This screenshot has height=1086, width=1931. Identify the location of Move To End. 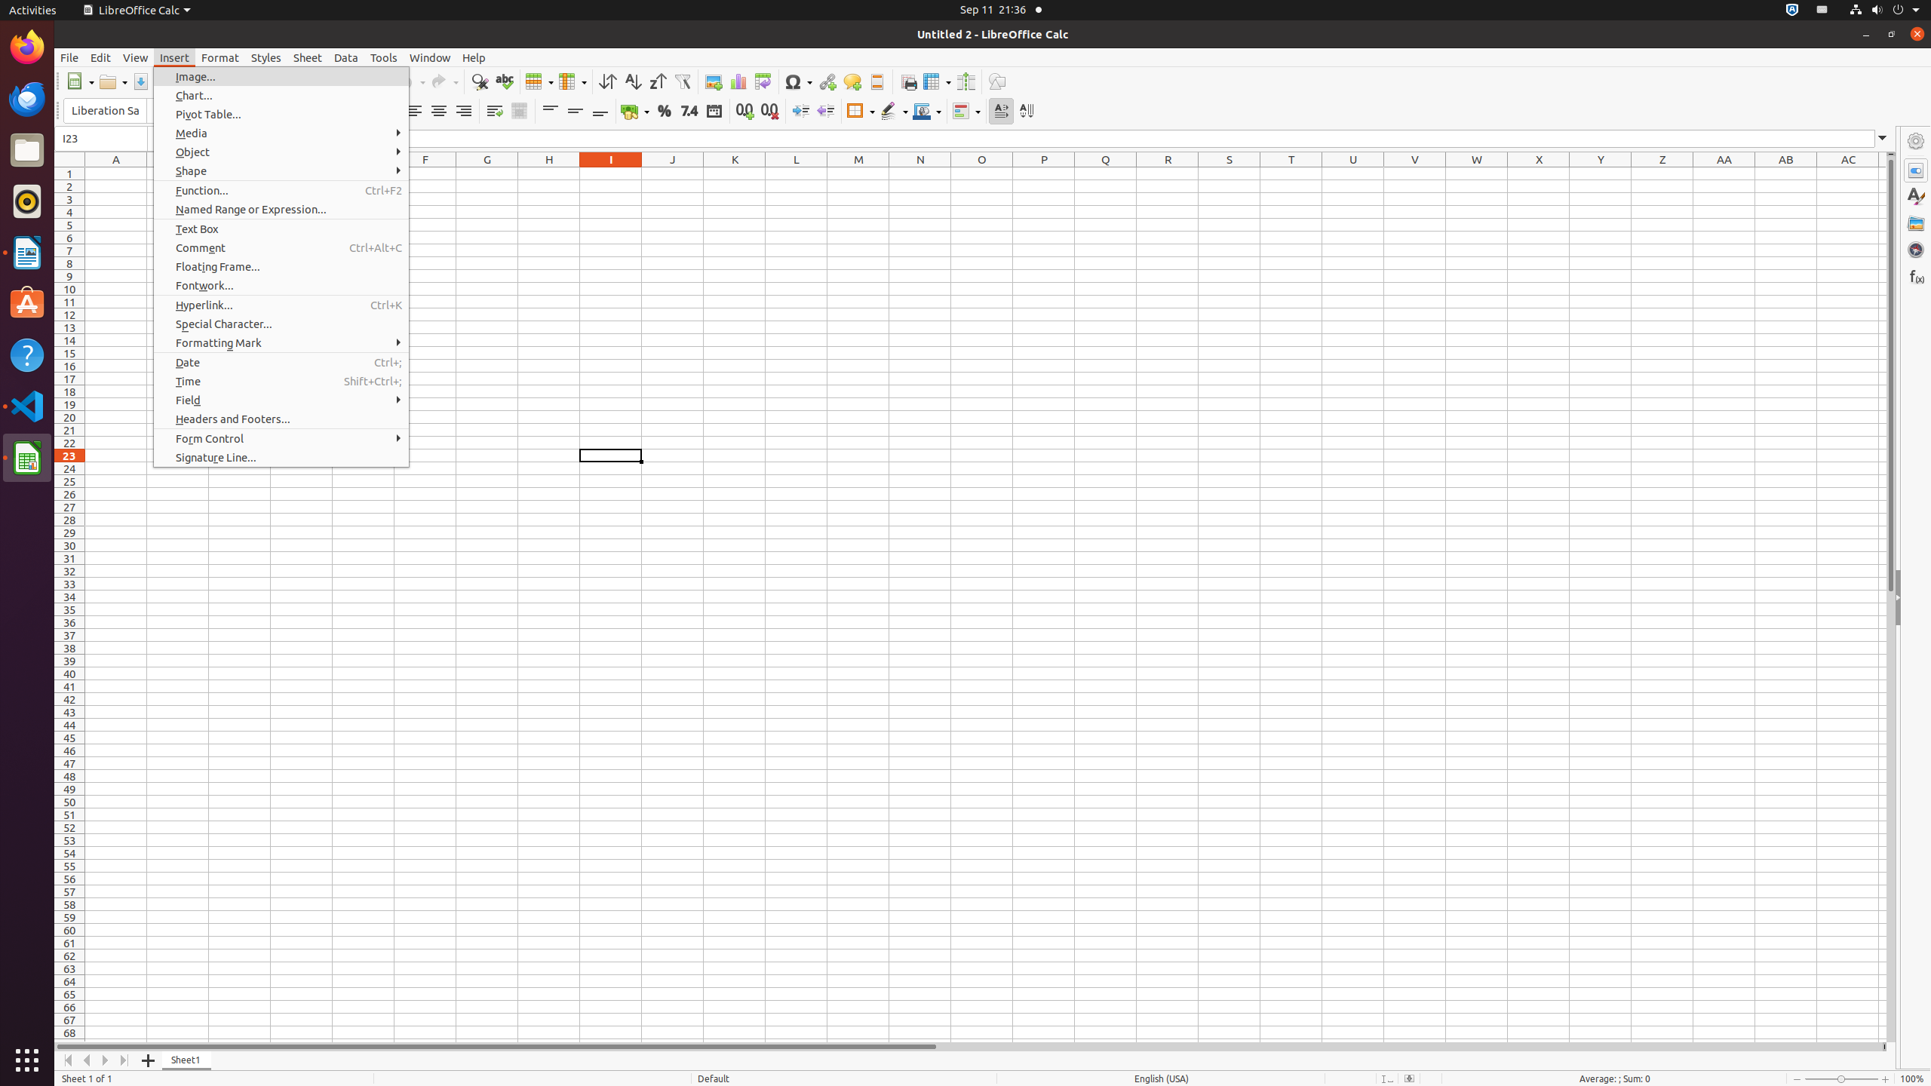
(125, 1060).